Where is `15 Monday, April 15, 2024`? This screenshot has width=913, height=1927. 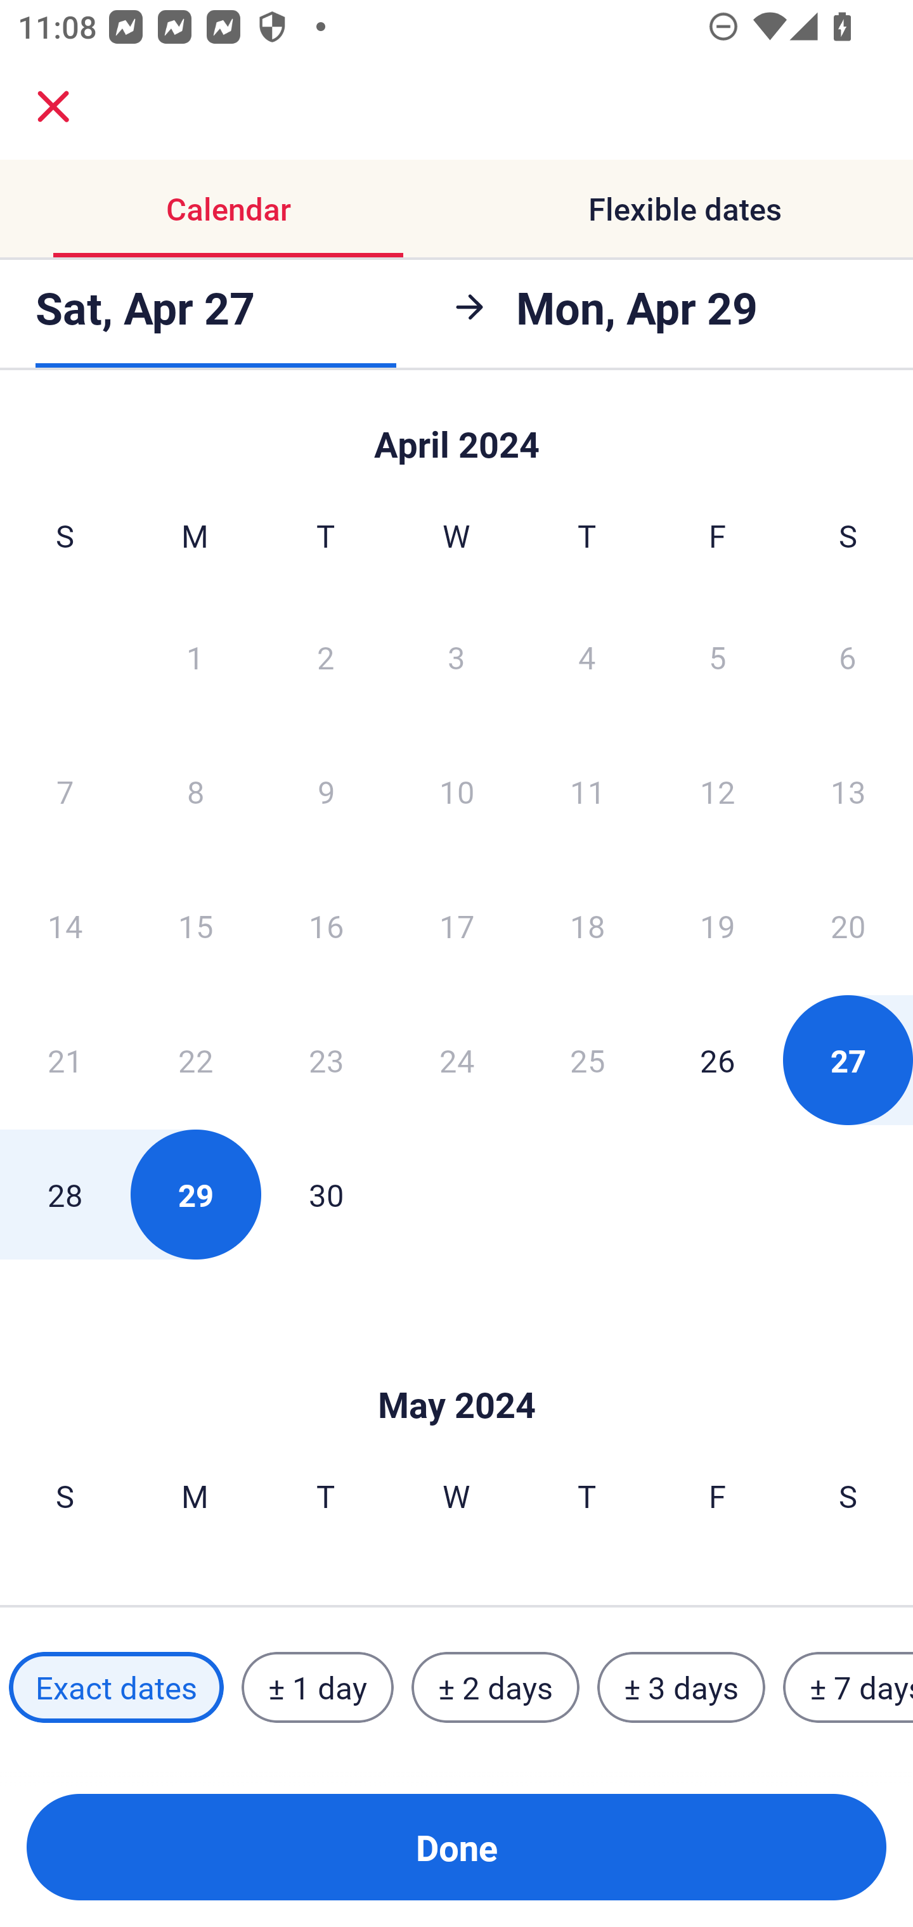
15 Monday, April 15, 2024 is located at coordinates (195, 925).